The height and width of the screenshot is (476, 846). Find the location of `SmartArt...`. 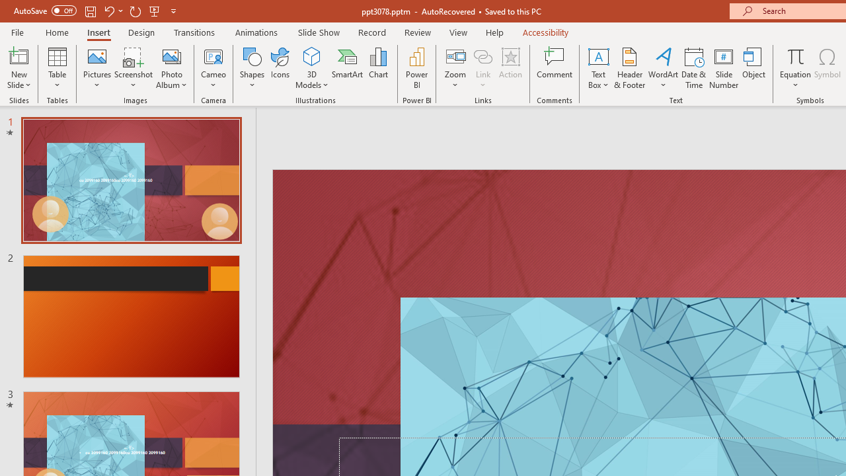

SmartArt... is located at coordinates (348, 67).